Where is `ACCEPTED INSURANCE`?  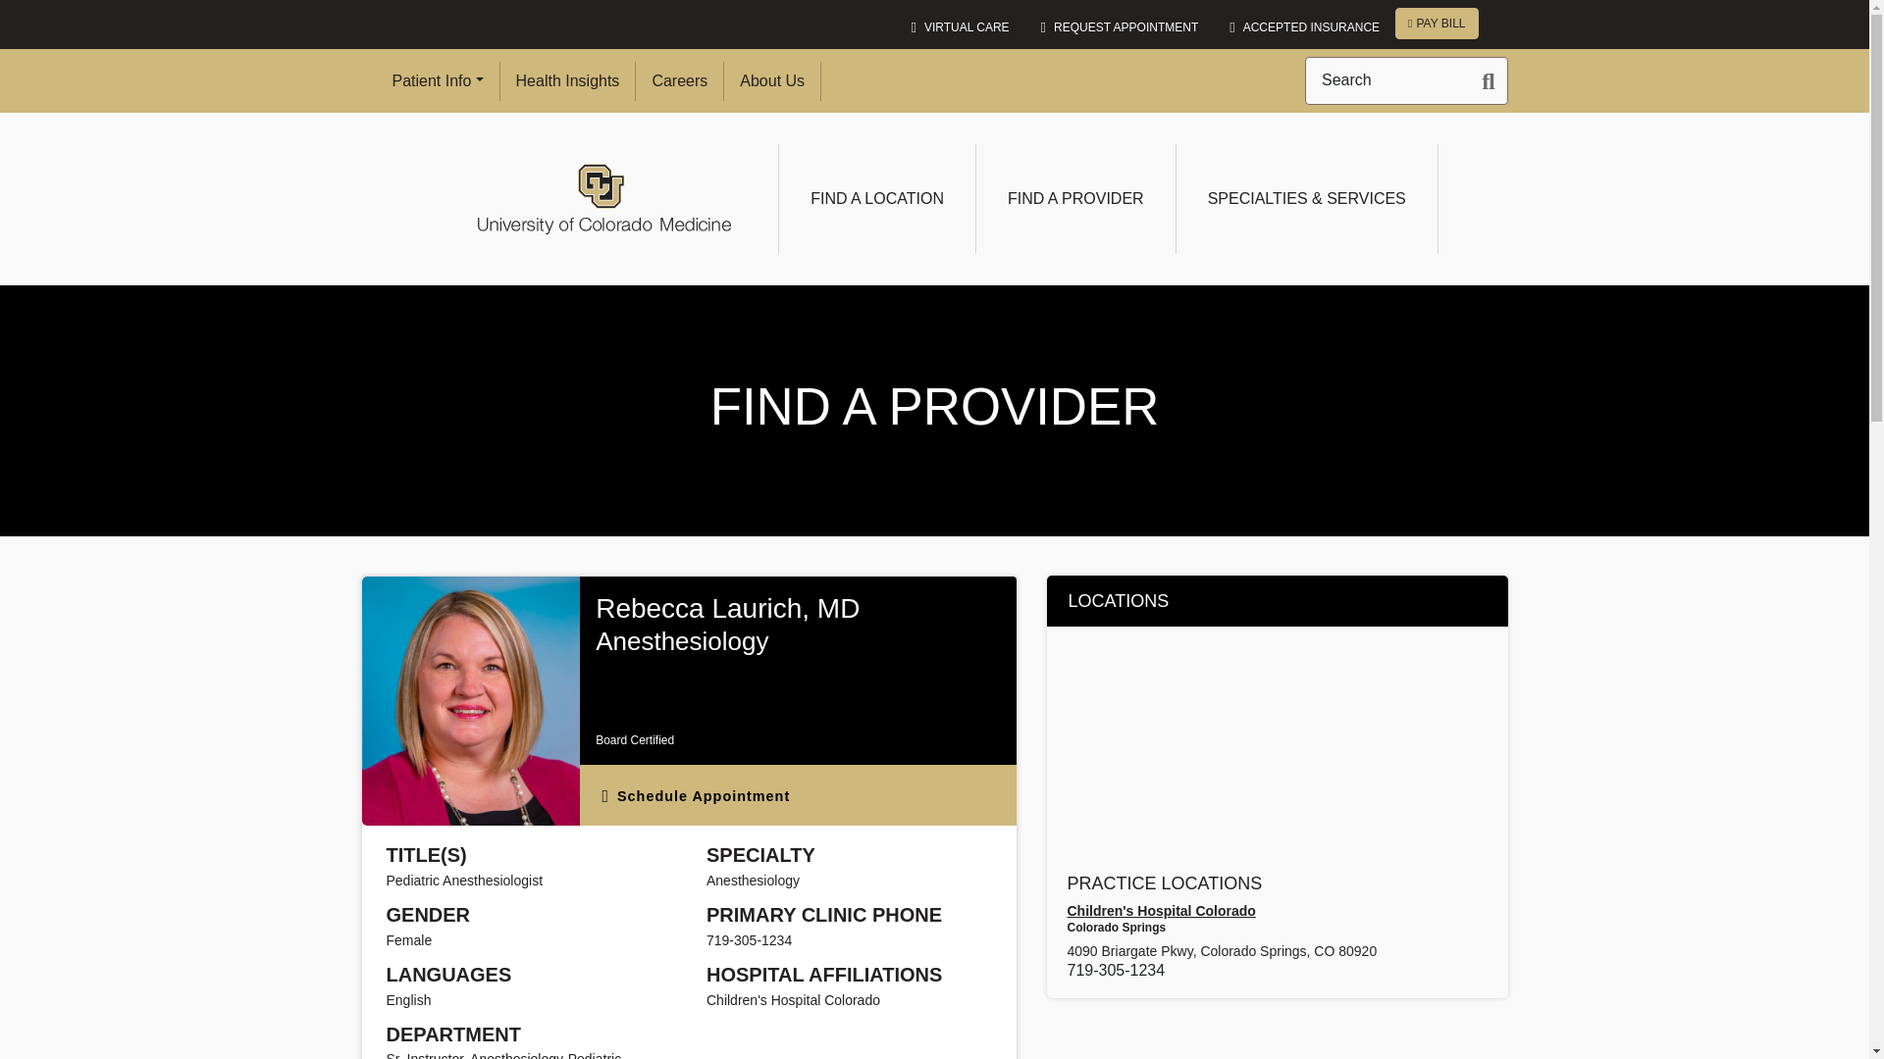
ACCEPTED INSURANCE is located at coordinates (1304, 26).